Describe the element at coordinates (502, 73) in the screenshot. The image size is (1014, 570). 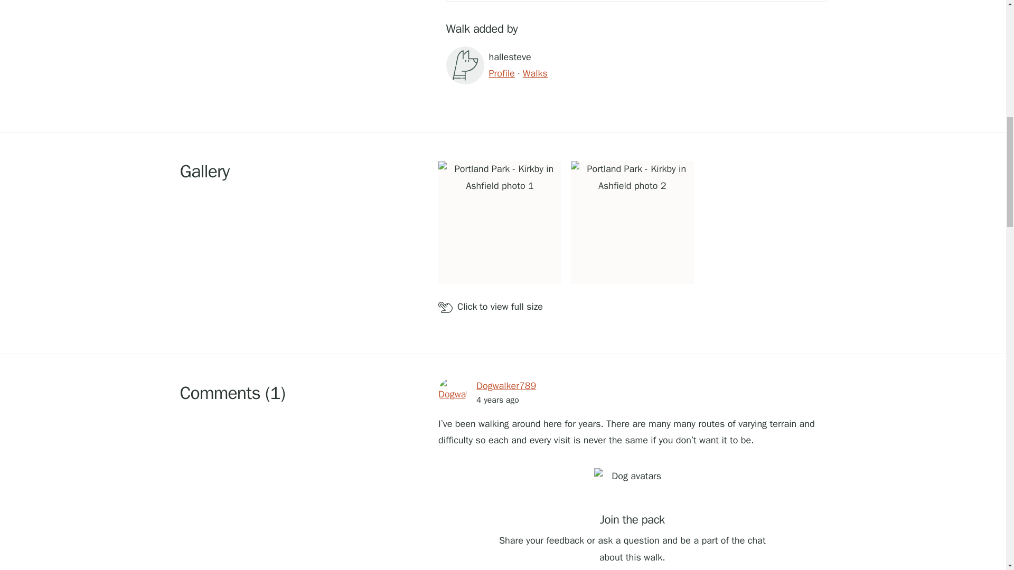
I see `Profile` at that location.